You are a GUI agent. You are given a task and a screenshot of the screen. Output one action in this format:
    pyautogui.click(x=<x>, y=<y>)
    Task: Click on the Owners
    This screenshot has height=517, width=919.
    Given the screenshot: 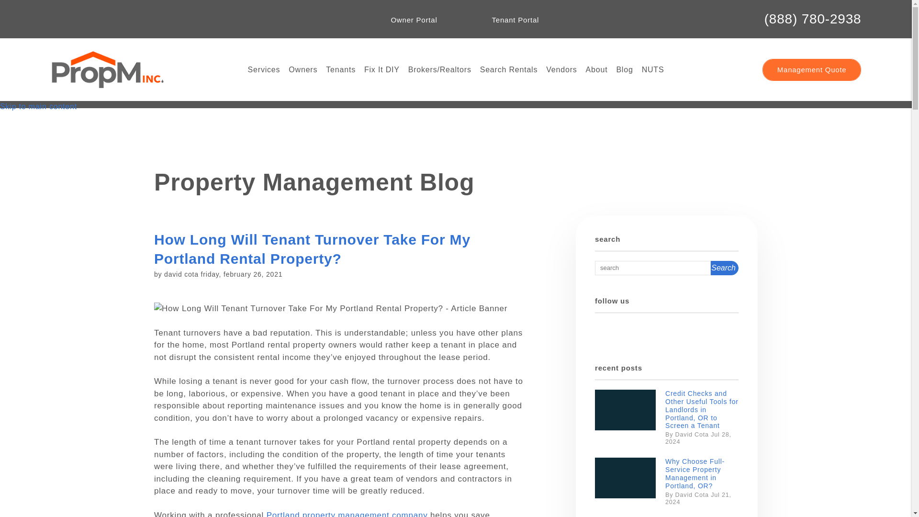 What is the action you would take?
    pyautogui.click(x=303, y=69)
    